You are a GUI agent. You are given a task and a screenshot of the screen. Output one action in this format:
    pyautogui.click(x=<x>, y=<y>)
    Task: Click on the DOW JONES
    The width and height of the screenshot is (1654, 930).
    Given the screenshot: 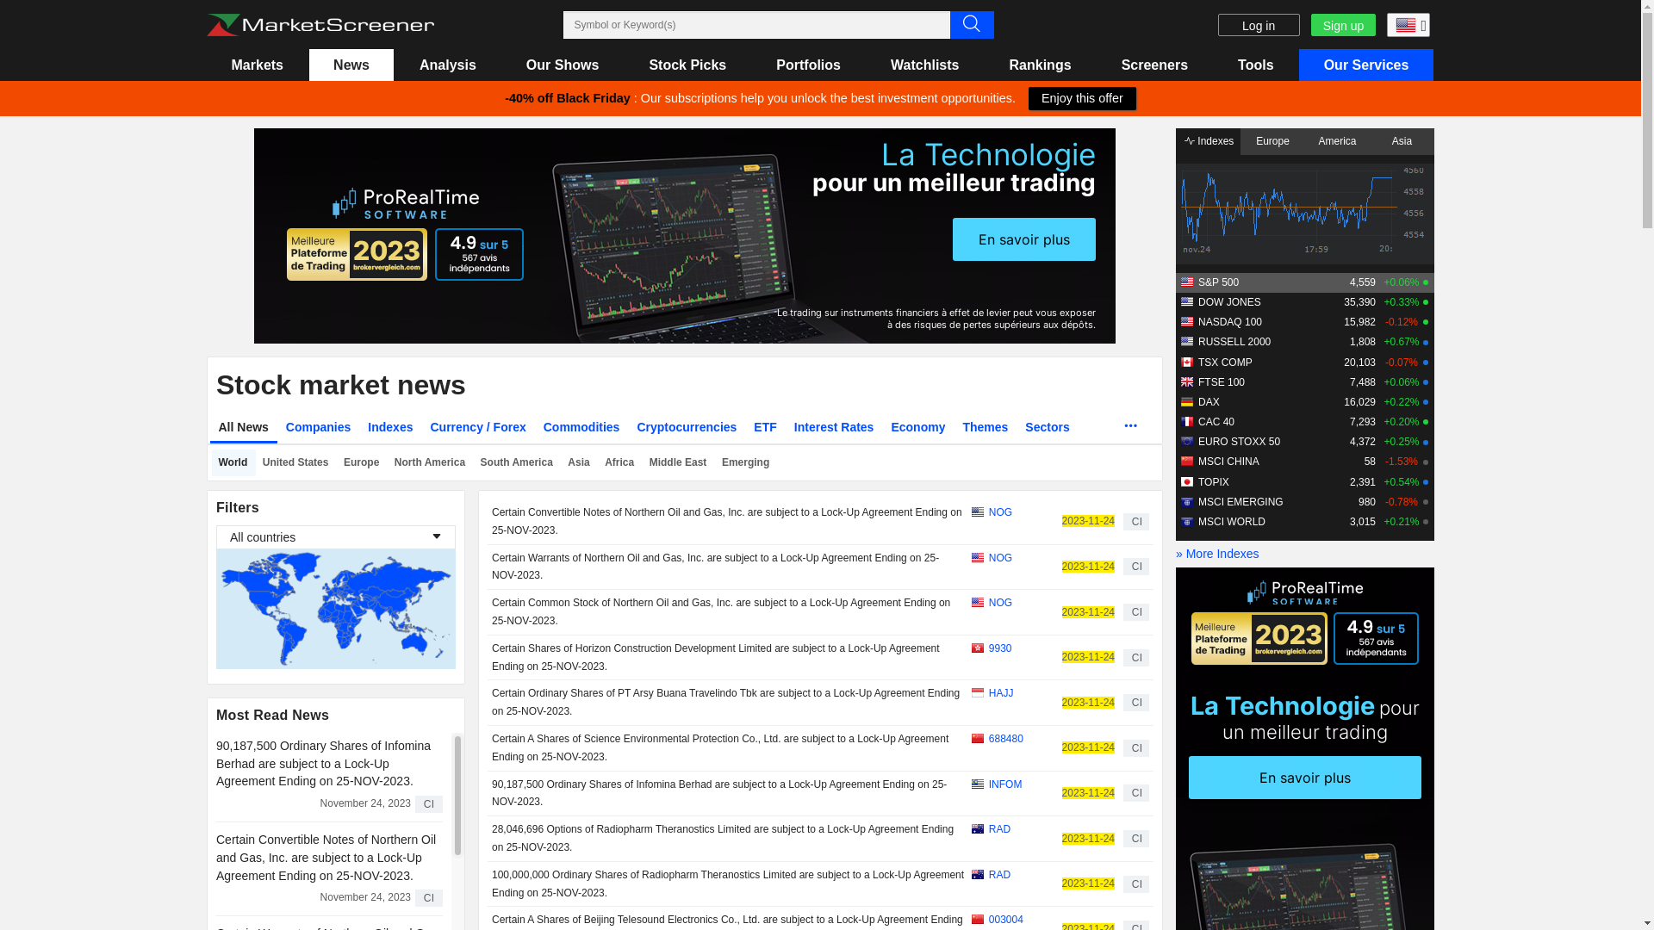 What is the action you would take?
    pyautogui.click(x=1230, y=302)
    